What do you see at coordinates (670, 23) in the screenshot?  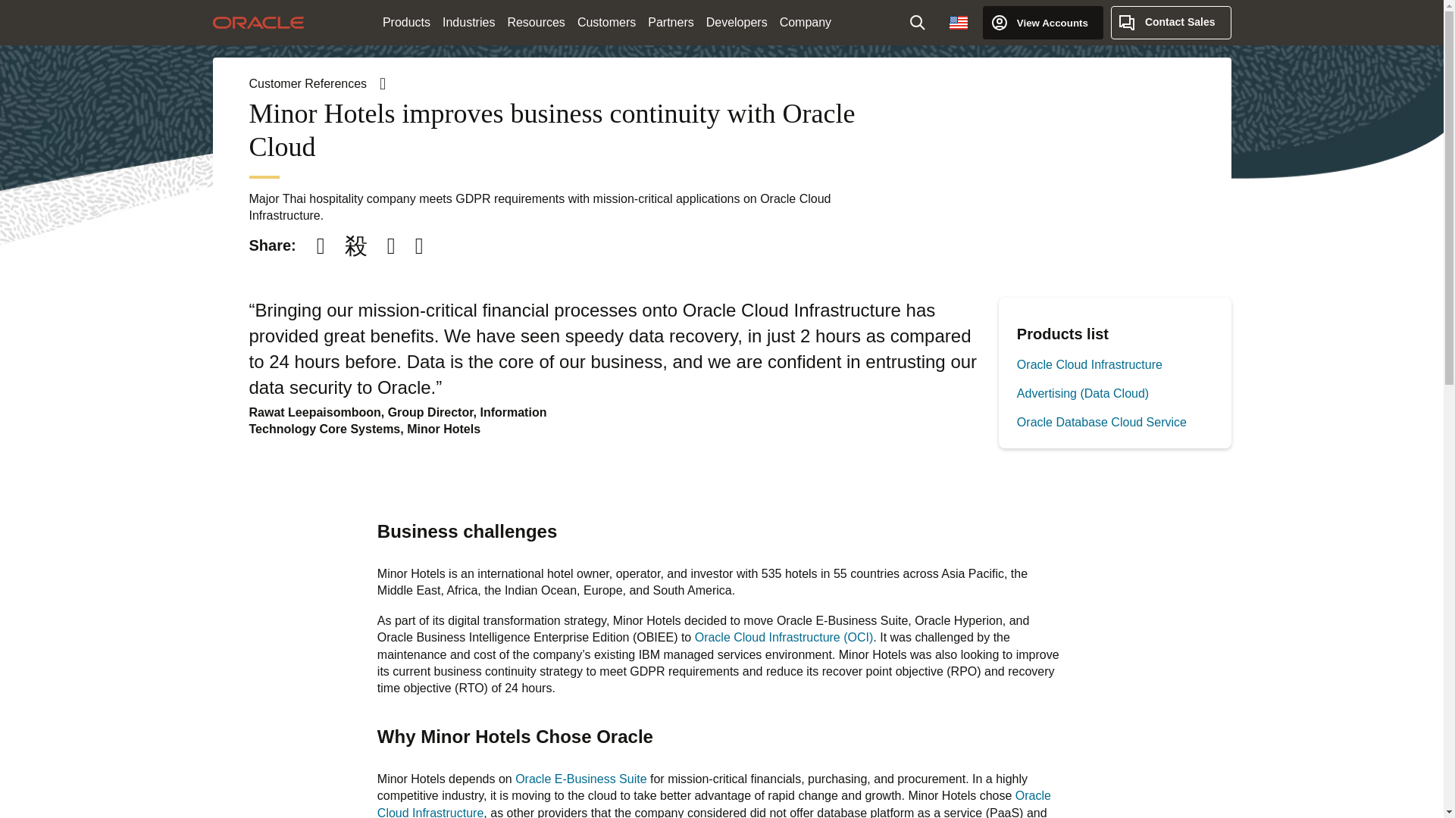 I see `Partners` at bounding box center [670, 23].